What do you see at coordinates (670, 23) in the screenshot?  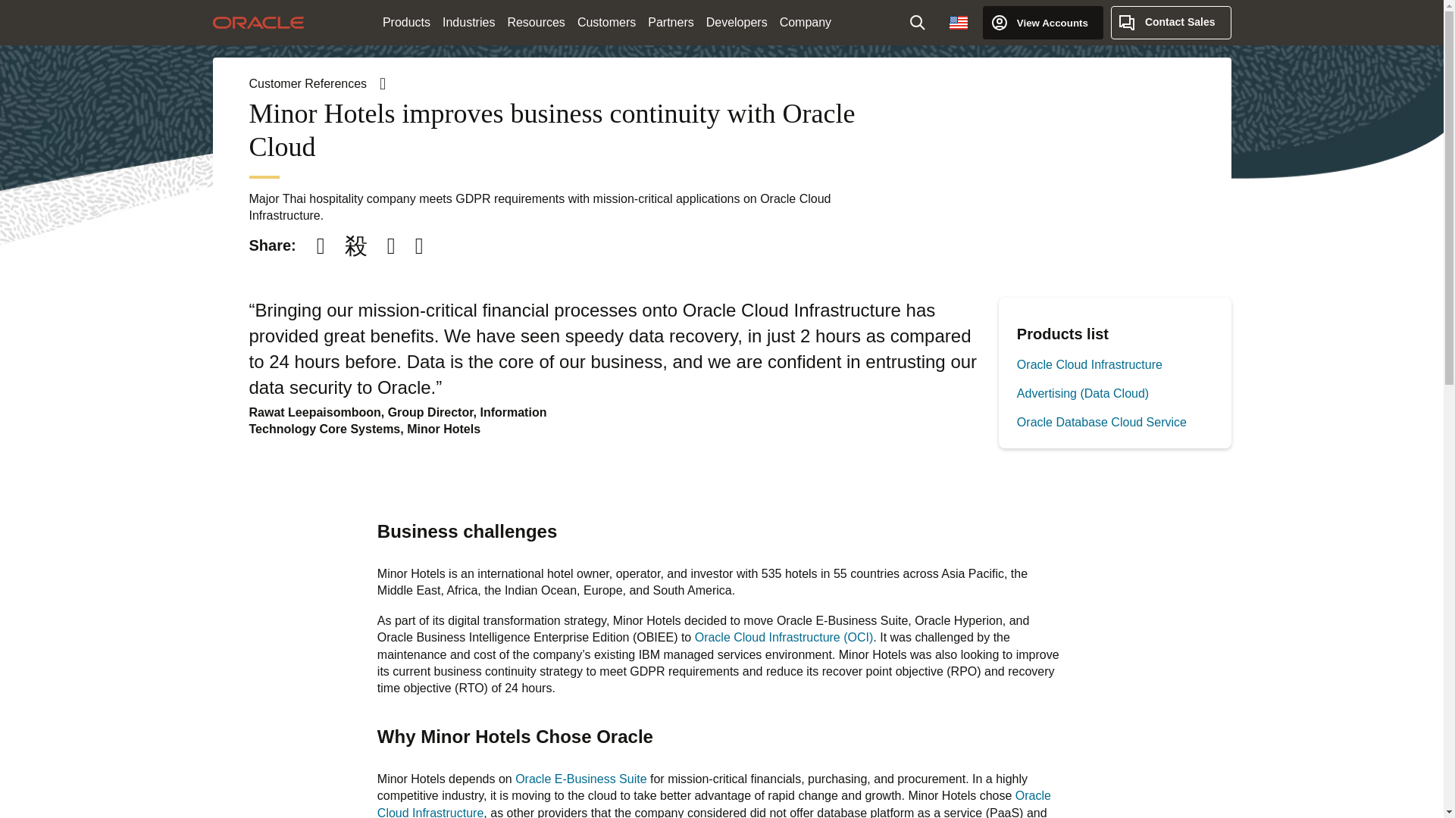 I see `Partners` at bounding box center [670, 23].